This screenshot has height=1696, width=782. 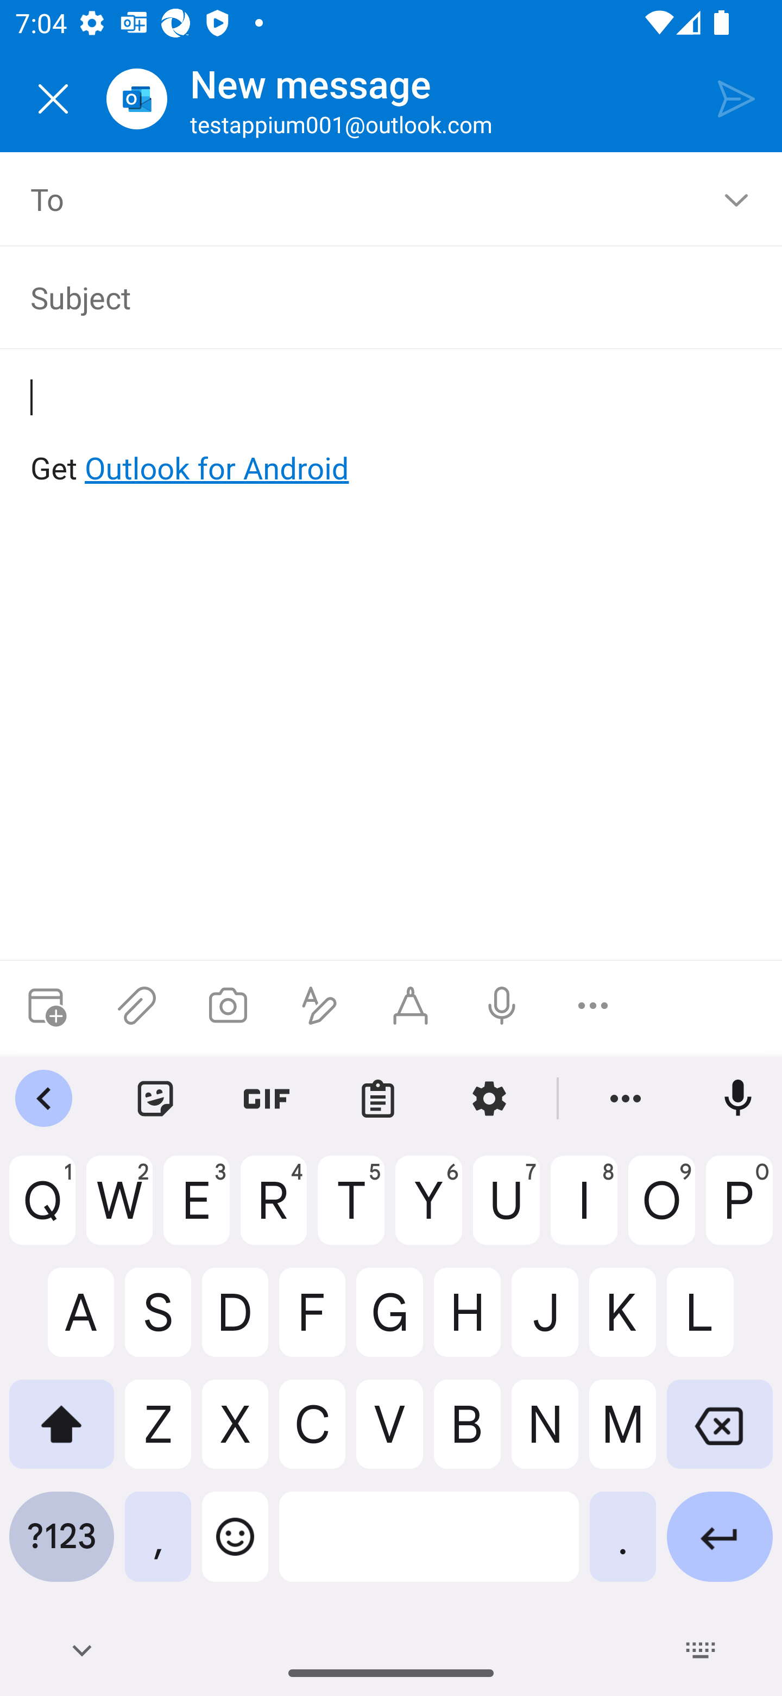 I want to click on Show formatting options, so click(x=319, y=1006).